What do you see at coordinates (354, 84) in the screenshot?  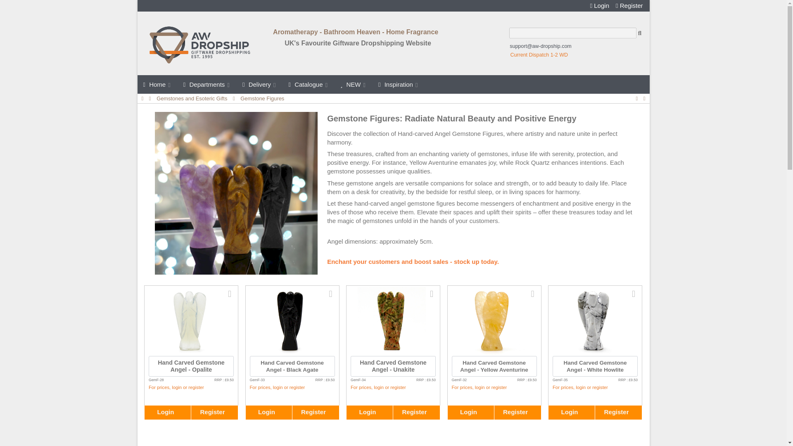 I see `NEW` at bounding box center [354, 84].